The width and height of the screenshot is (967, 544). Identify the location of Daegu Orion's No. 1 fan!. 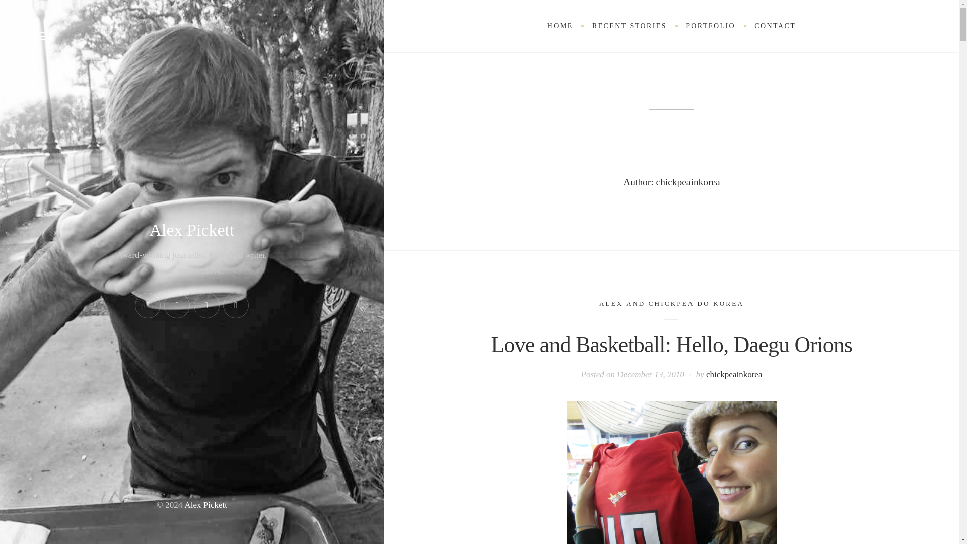
(671, 472).